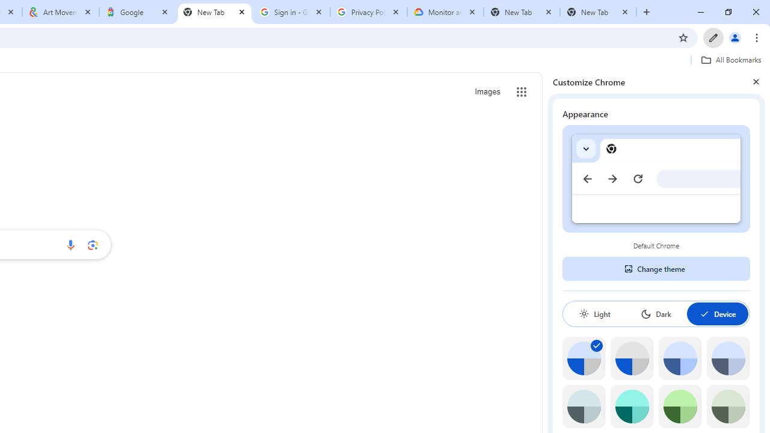 The image size is (770, 433). I want to click on New Tab, so click(521, 12).